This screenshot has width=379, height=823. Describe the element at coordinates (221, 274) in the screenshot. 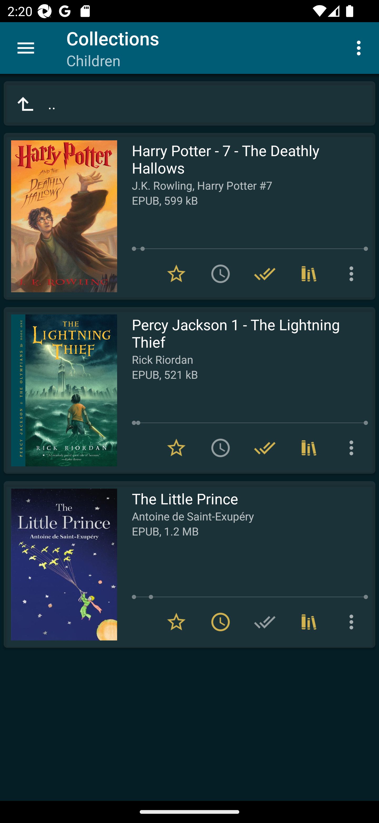

I see `Add to To read` at that location.